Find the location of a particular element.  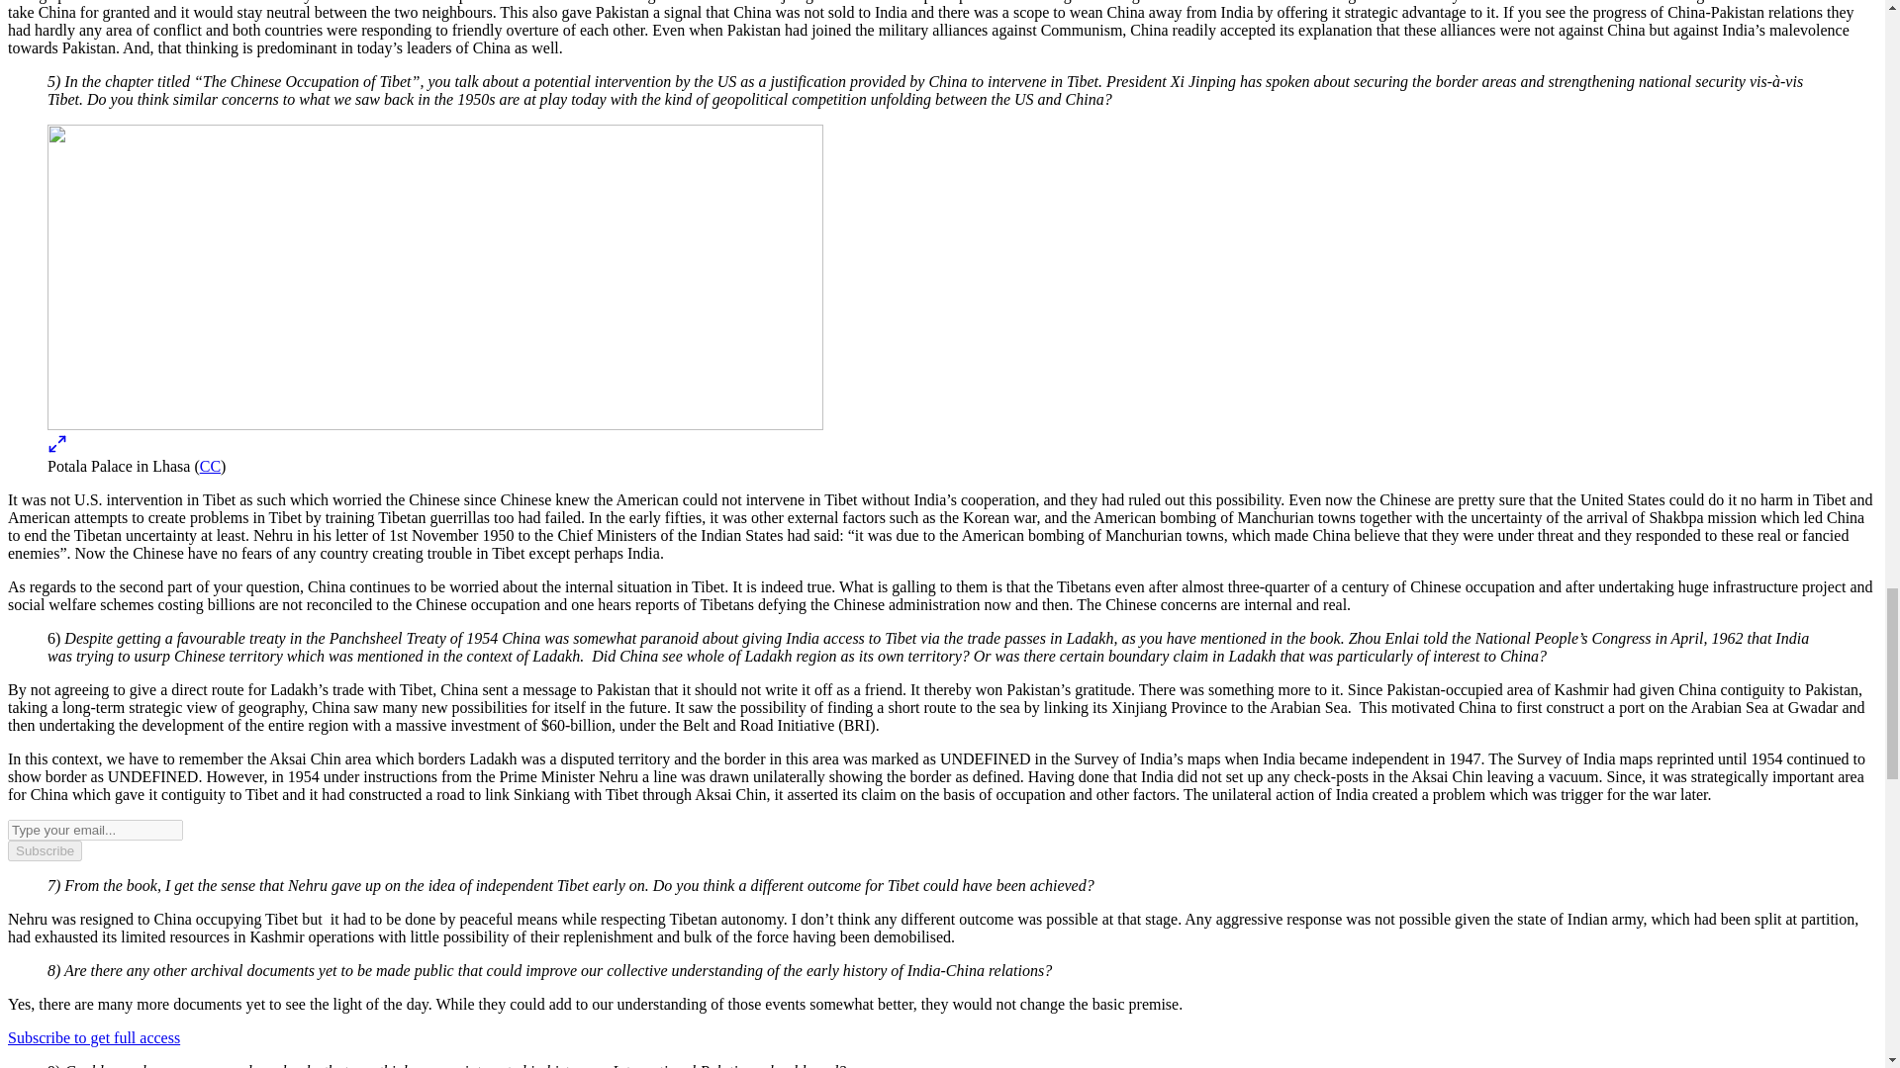

CC is located at coordinates (210, 466).